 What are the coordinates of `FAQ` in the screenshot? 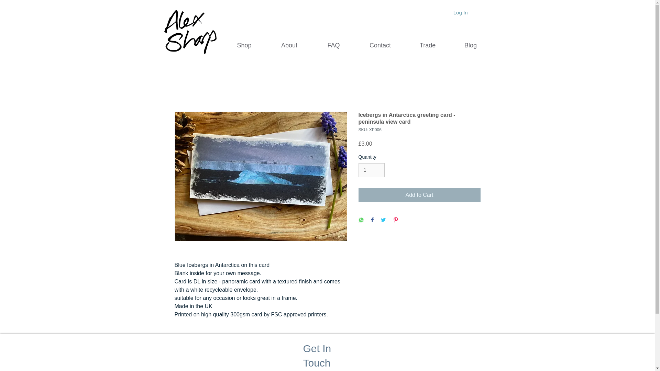 It's located at (333, 45).